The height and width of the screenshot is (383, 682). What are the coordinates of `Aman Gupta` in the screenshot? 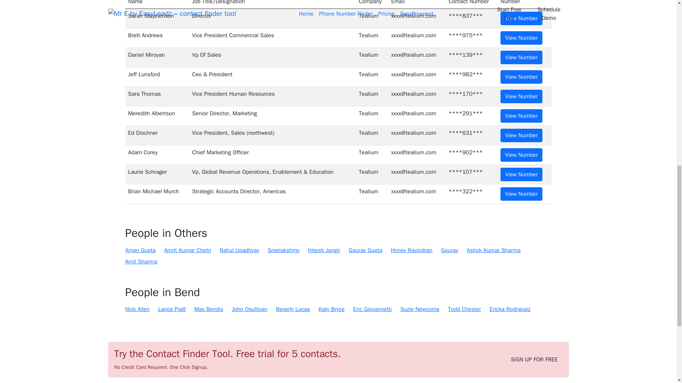 It's located at (140, 250).